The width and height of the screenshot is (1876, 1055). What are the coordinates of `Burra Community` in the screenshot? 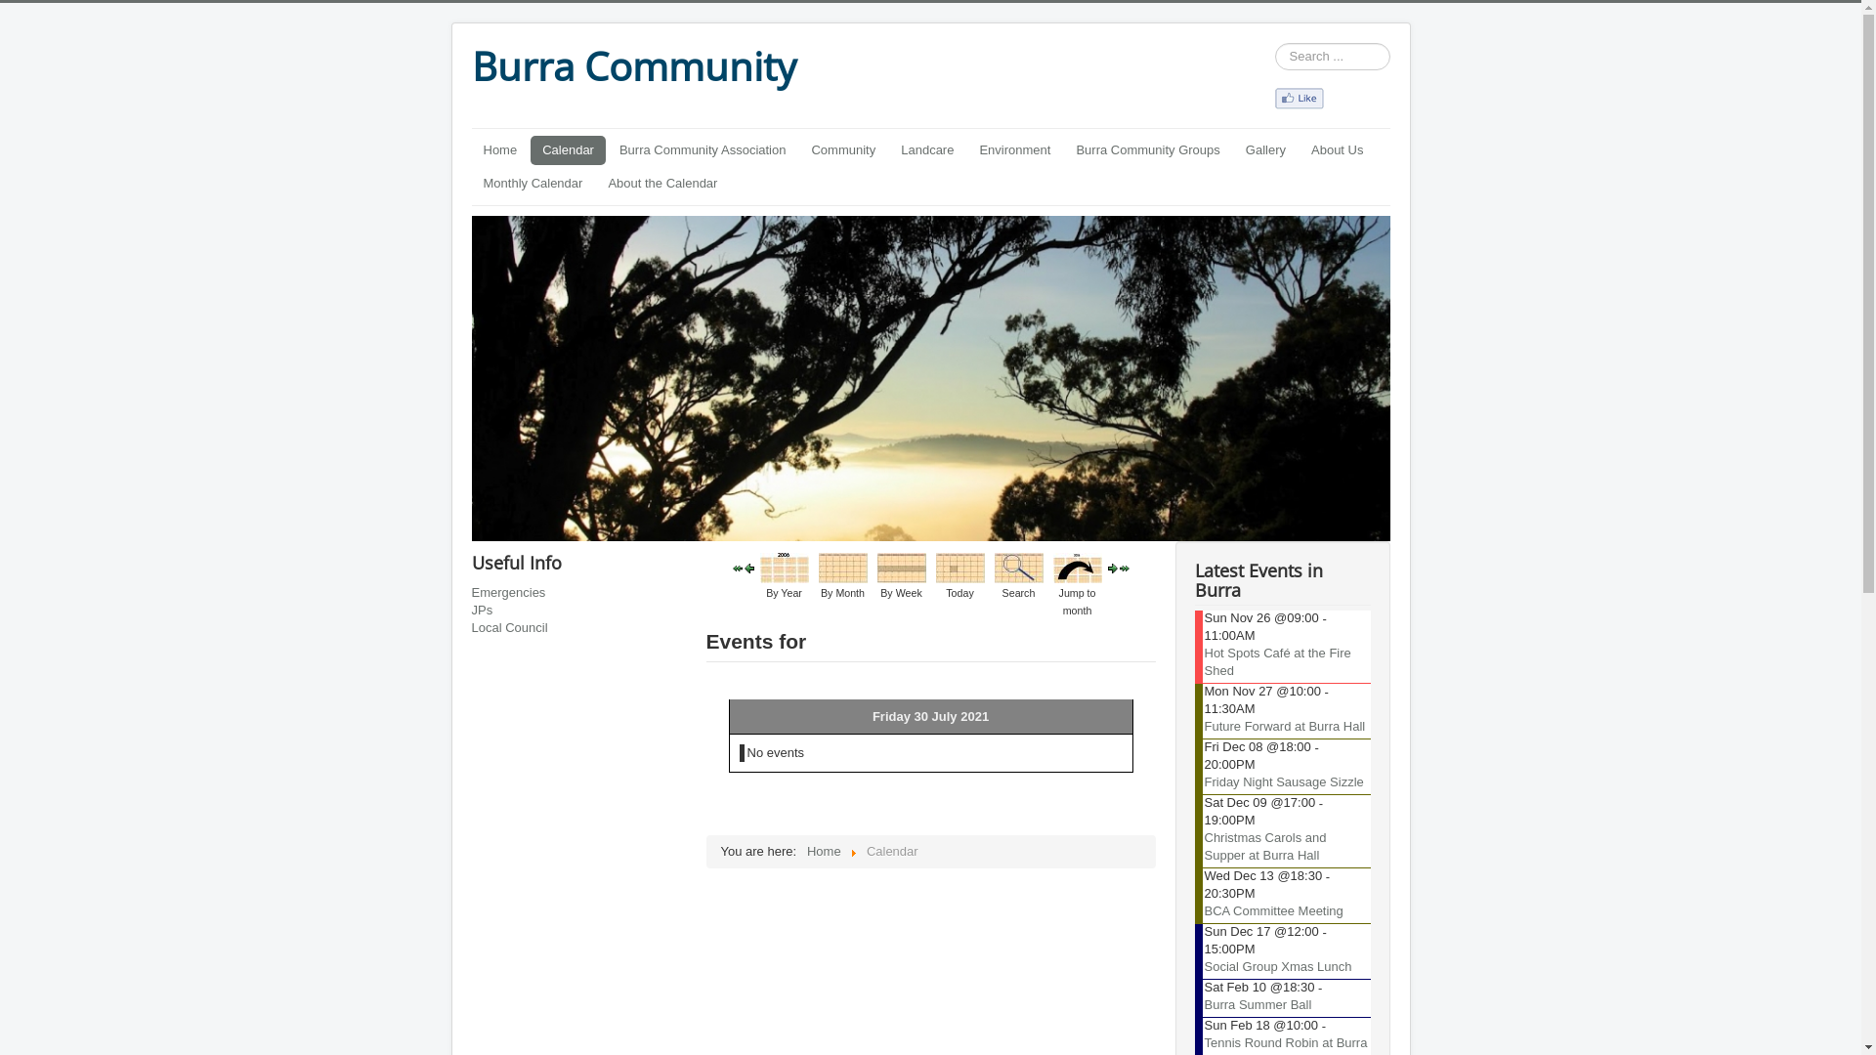 It's located at (633, 66).